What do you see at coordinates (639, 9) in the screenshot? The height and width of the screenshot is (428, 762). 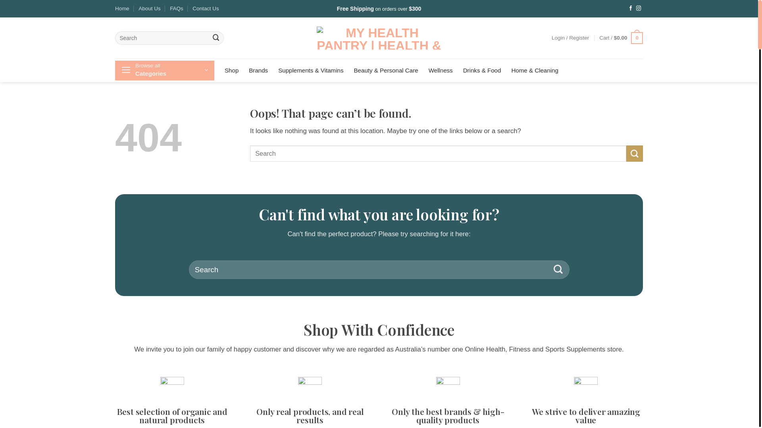 I see `Follow on Instagram` at bounding box center [639, 9].